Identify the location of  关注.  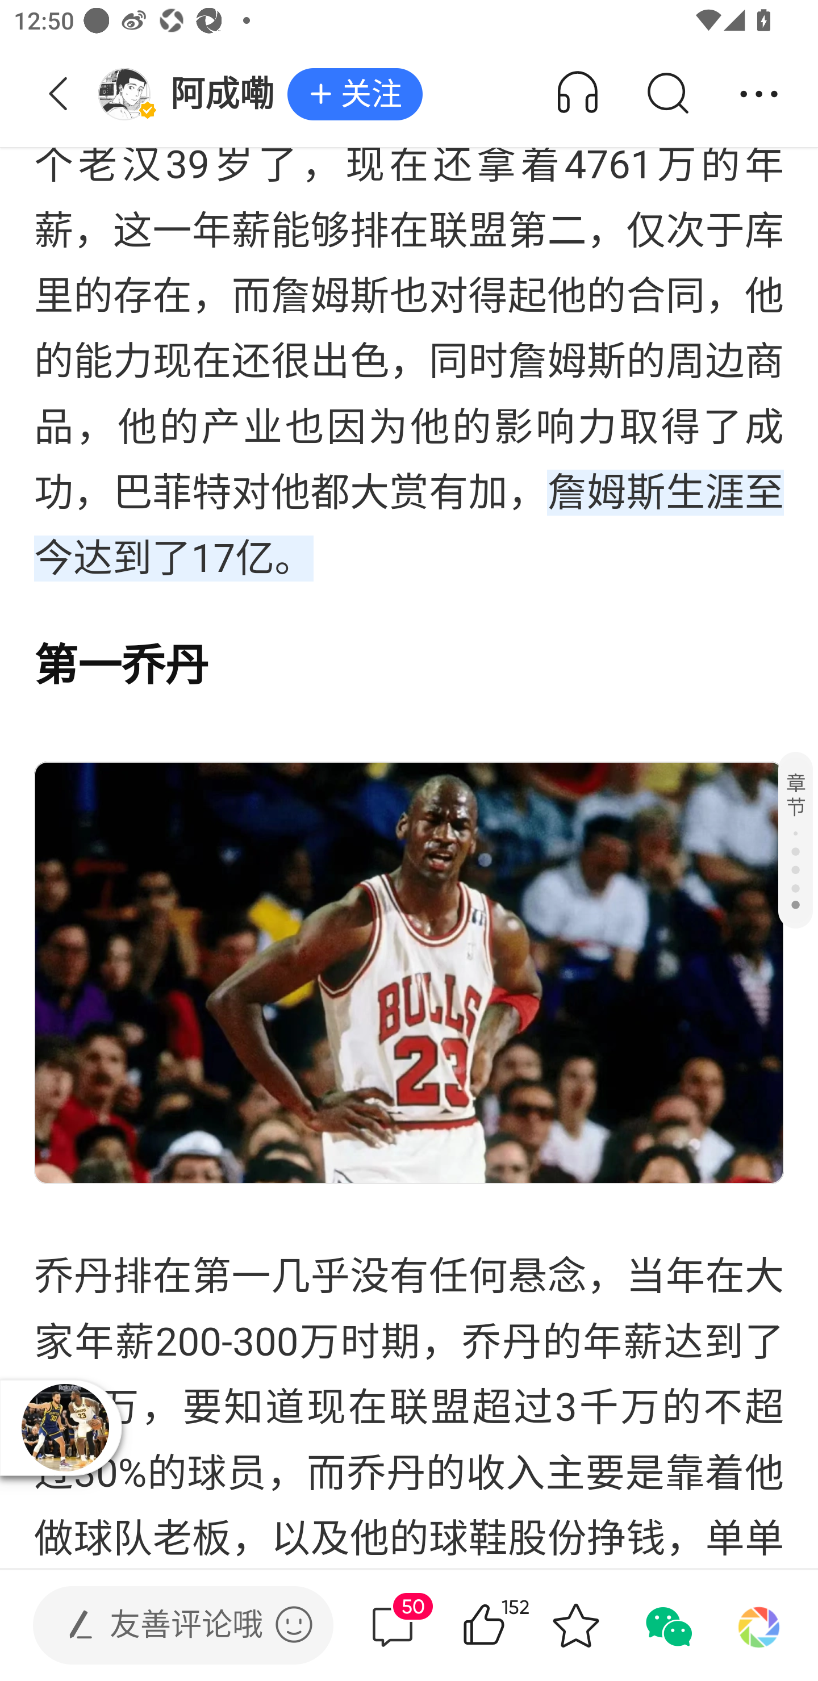
(354, 95).